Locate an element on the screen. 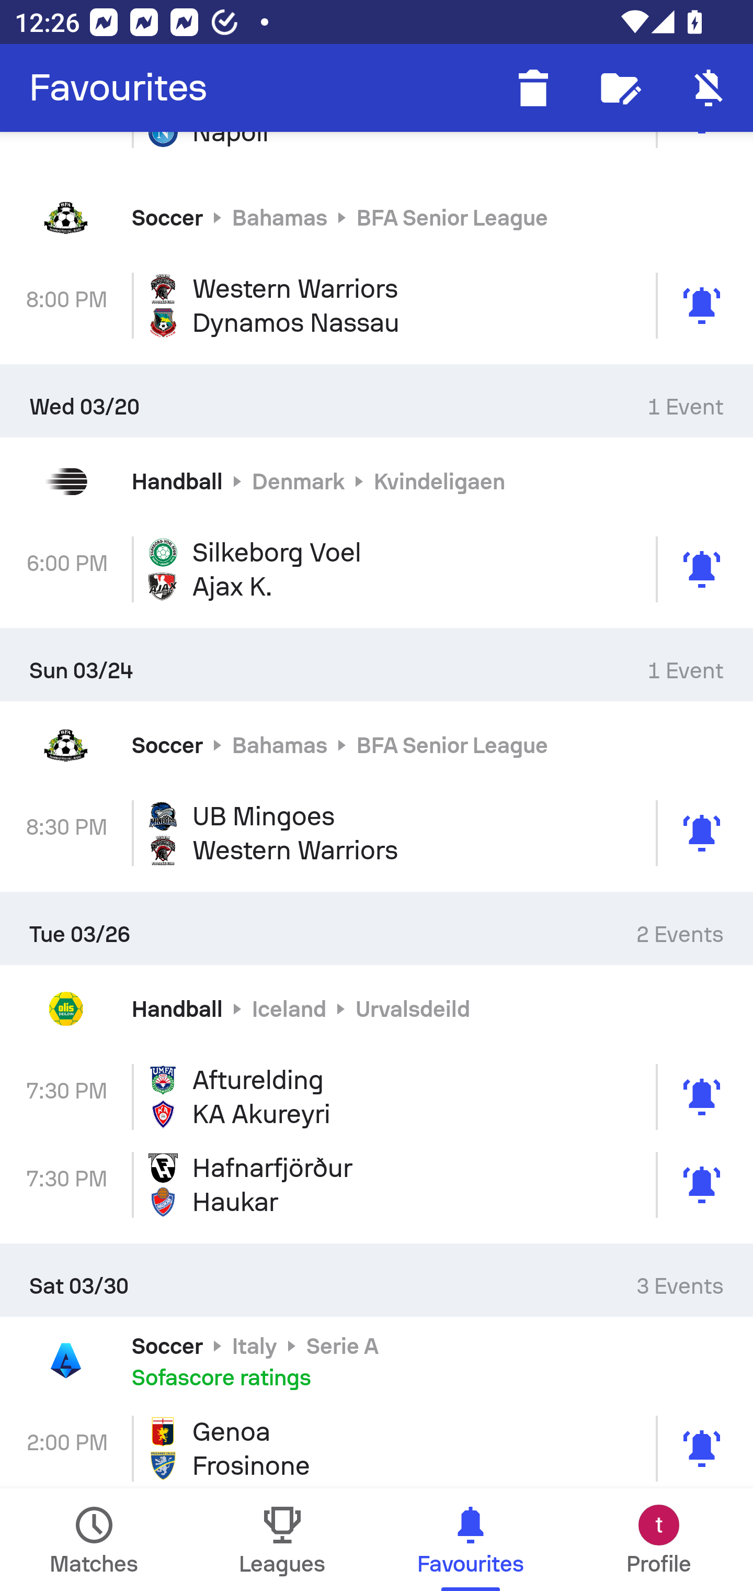 The width and height of the screenshot is (753, 1591). 6:00 PM Silkeborg Voel Ajax K. is located at coordinates (376, 569).